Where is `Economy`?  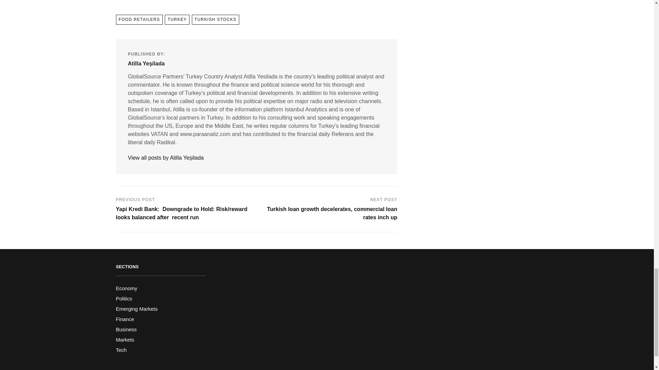
Economy is located at coordinates (127, 288).